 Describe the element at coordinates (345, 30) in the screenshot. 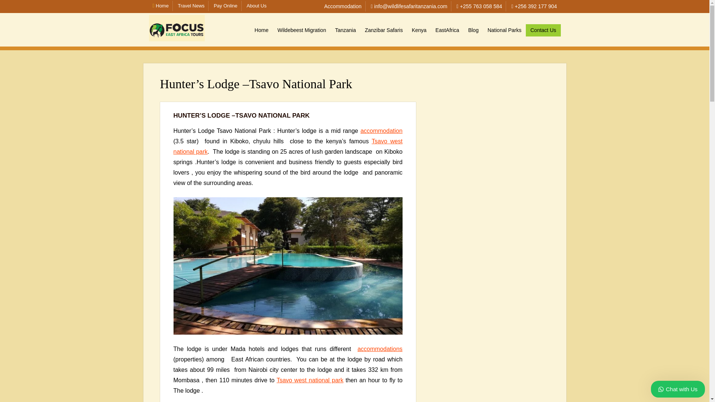

I see `Tanzania` at that location.